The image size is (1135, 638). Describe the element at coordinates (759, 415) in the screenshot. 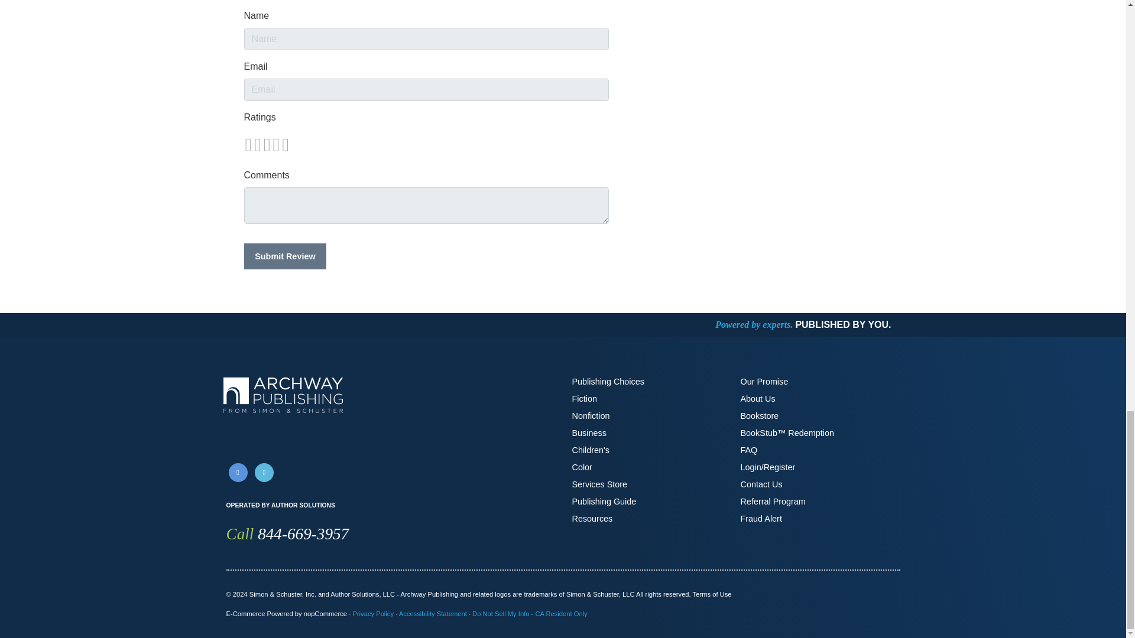

I see `Bookstore` at that location.